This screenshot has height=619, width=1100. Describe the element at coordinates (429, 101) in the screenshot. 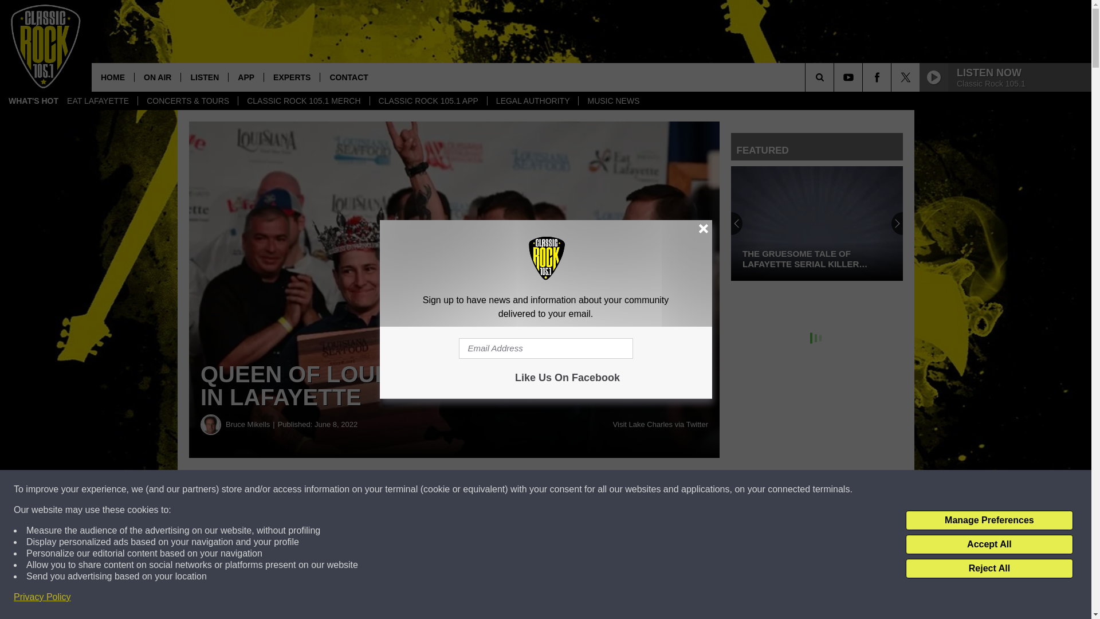

I see `CLASSIC ROCK 105.1 APP` at that location.